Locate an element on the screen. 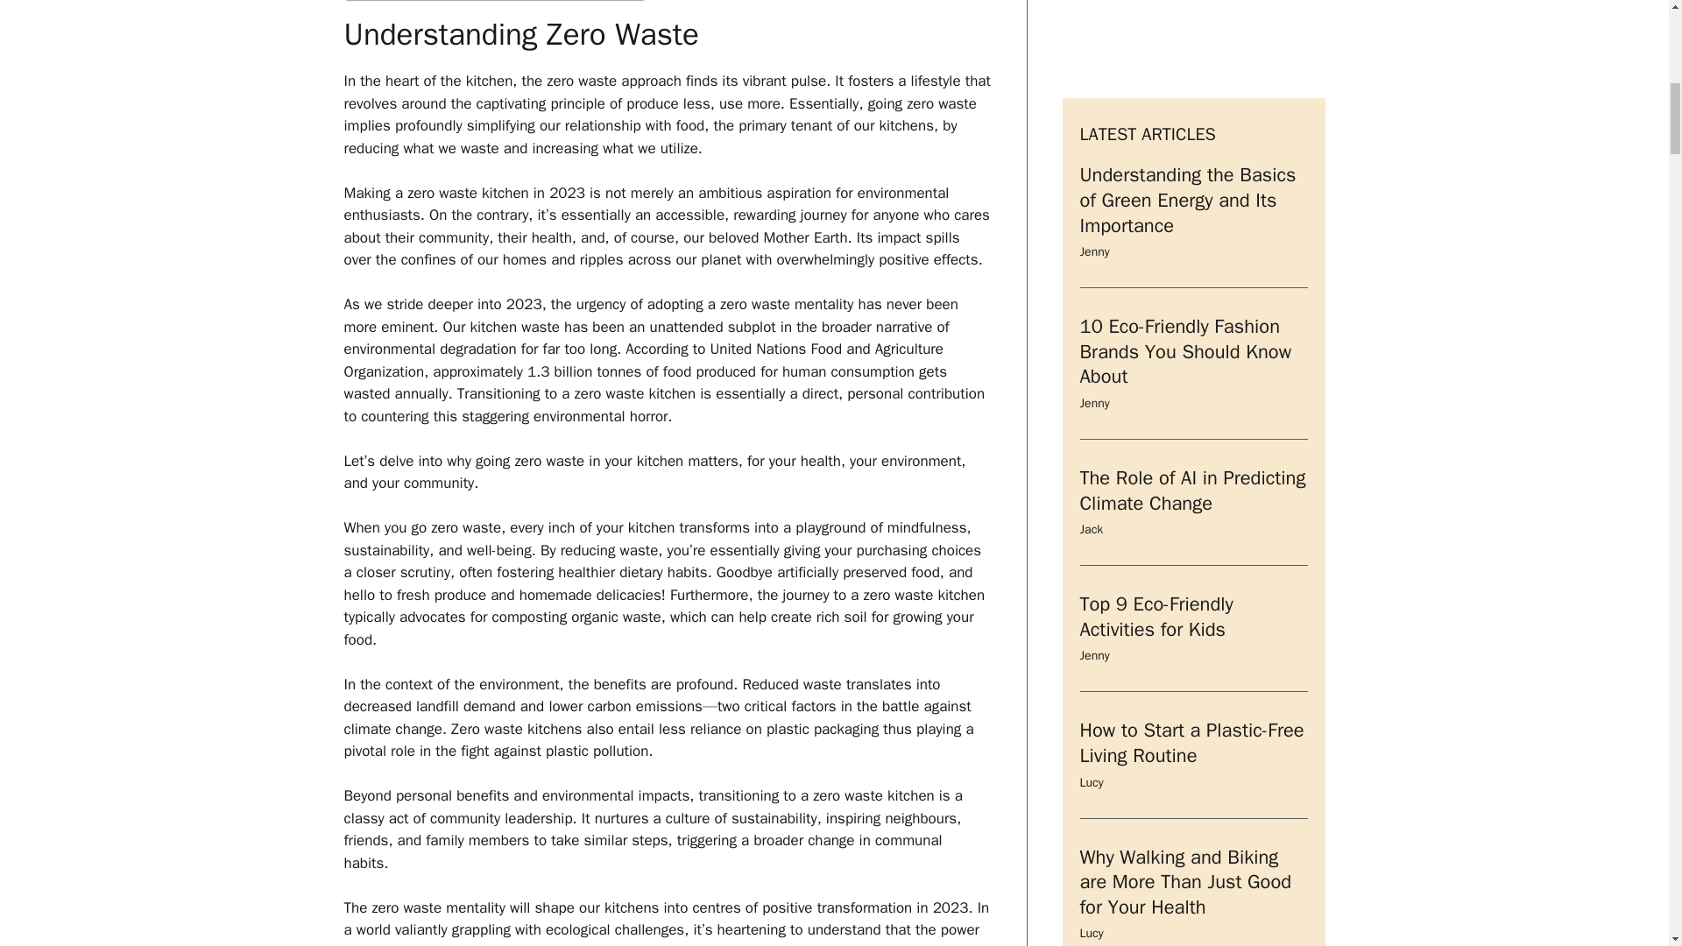 Image resolution: width=1682 pixels, height=946 pixels. Lucy is located at coordinates (1092, 314).